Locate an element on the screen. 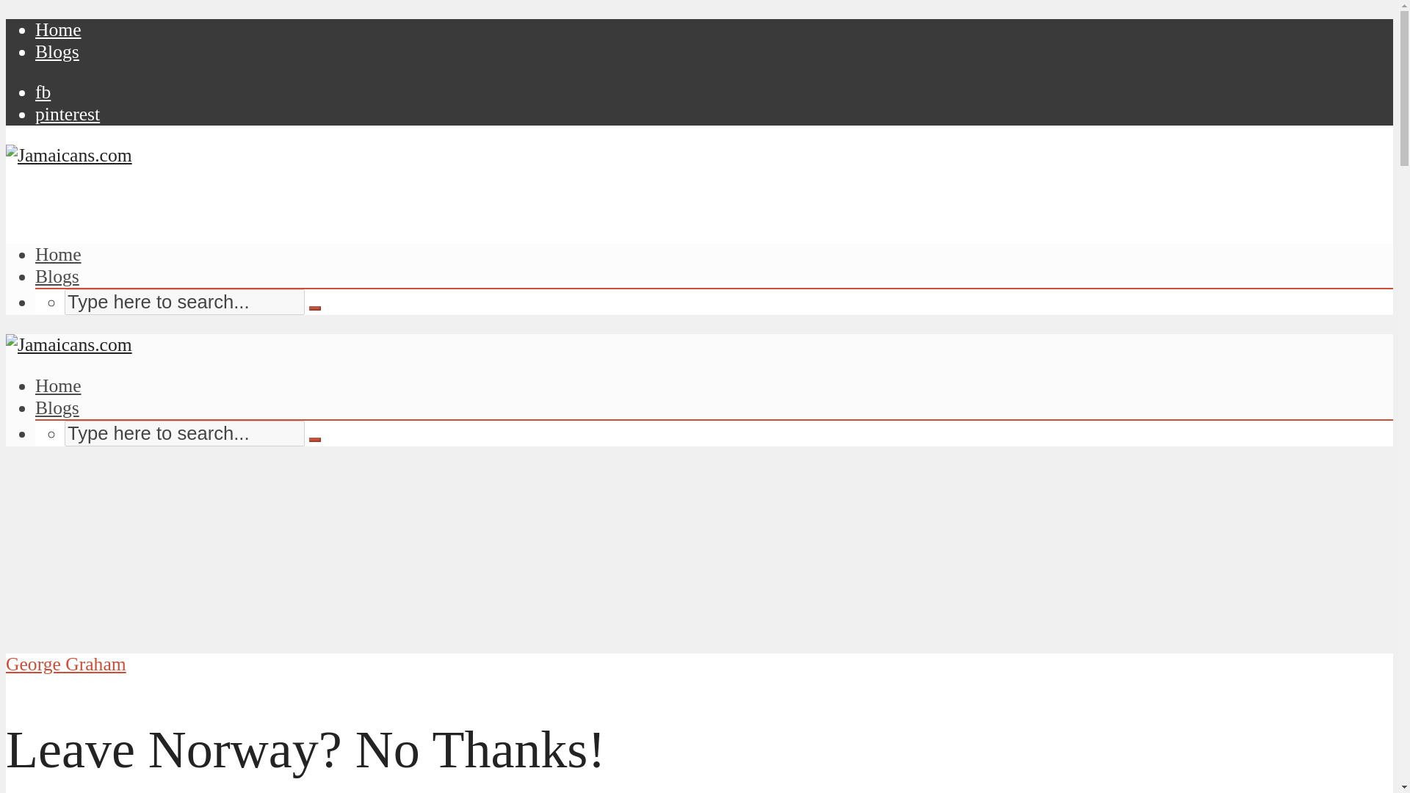 The height and width of the screenshot is (793, 1410). Blogs is located at coordinates (57, 51).